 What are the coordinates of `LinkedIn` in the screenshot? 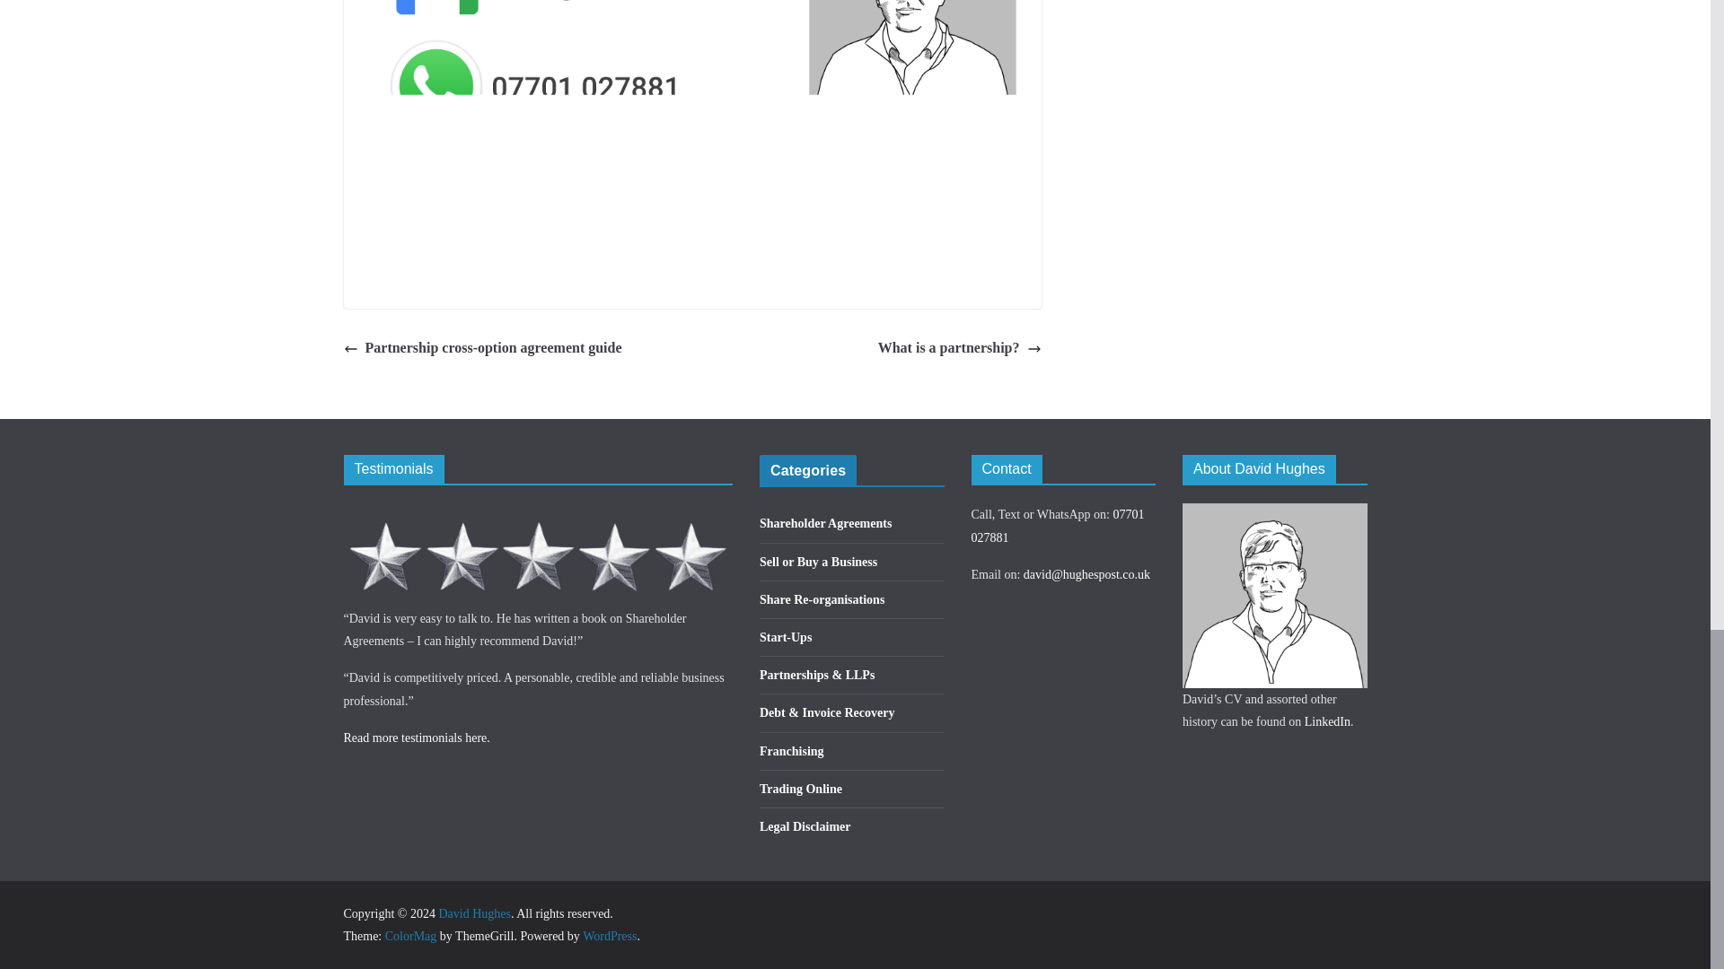 It's located at (1327, 721).